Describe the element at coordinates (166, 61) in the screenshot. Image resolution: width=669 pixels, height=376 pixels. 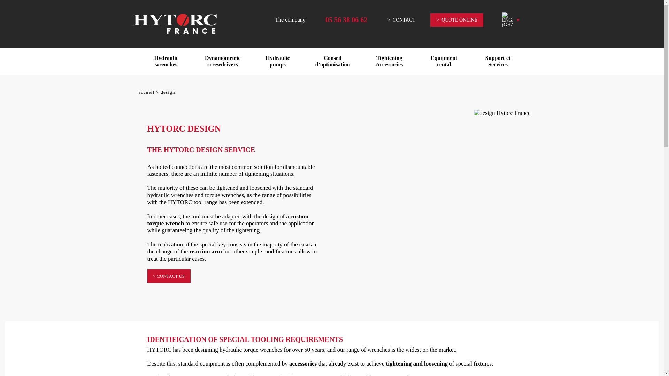
I see `Hydraulic wrenches` at that location.